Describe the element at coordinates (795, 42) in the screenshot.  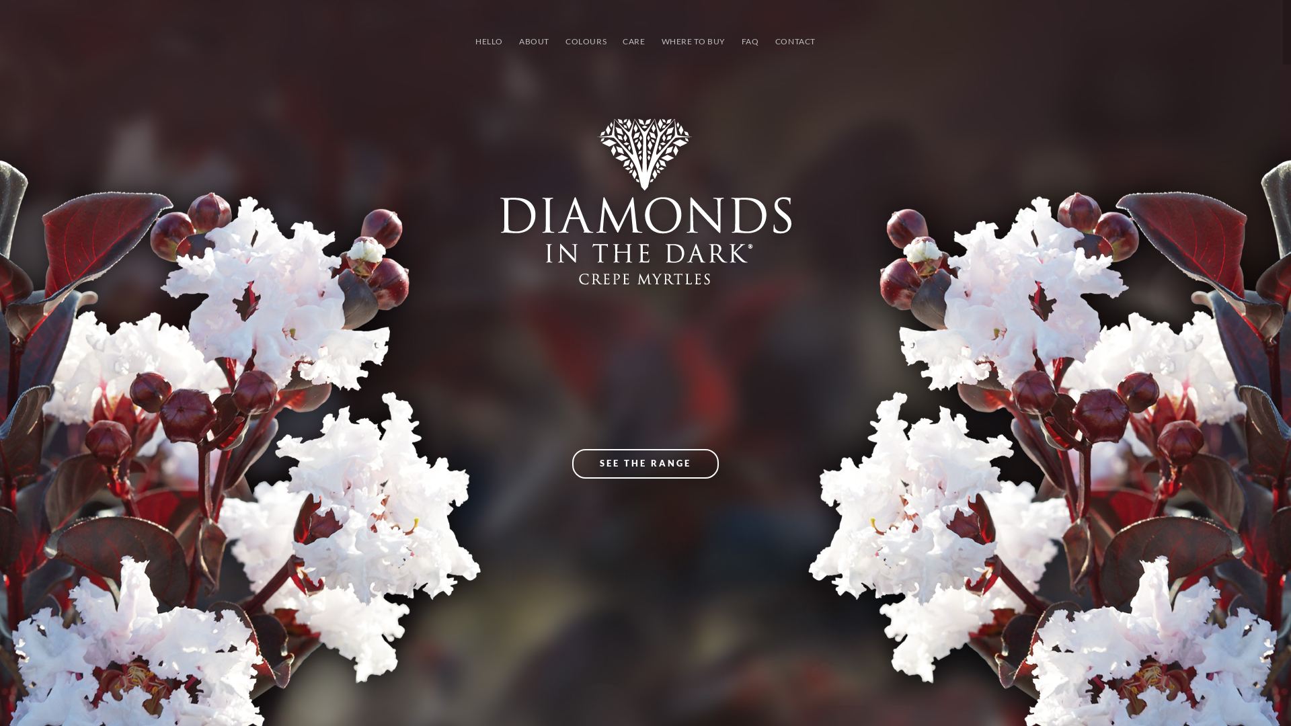
I see `CONTACT` at that location.